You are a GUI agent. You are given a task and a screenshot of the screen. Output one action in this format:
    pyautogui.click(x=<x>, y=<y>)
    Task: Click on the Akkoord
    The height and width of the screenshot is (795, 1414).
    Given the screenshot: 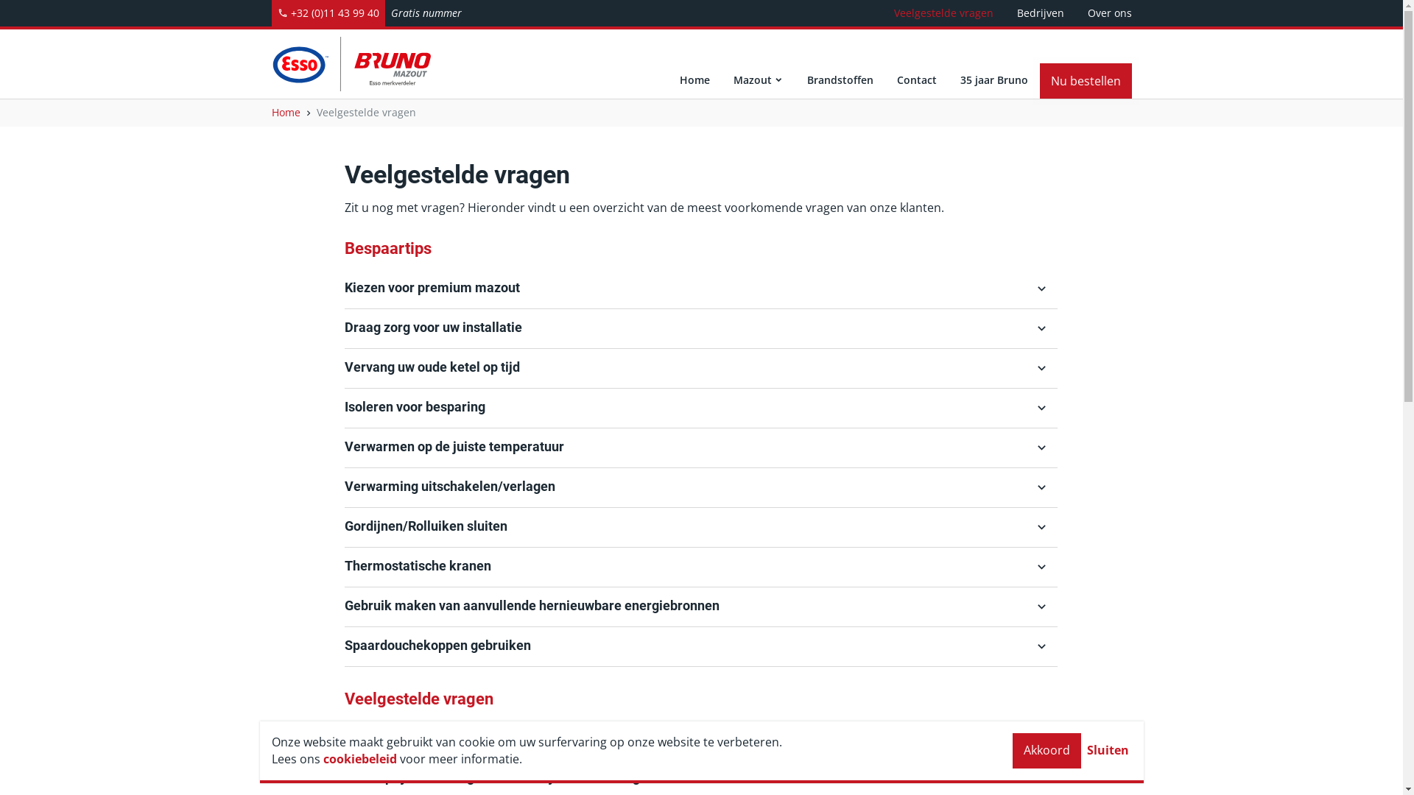 What is the action you would take?
    pyautogui.click(x=1046, y=751)
    